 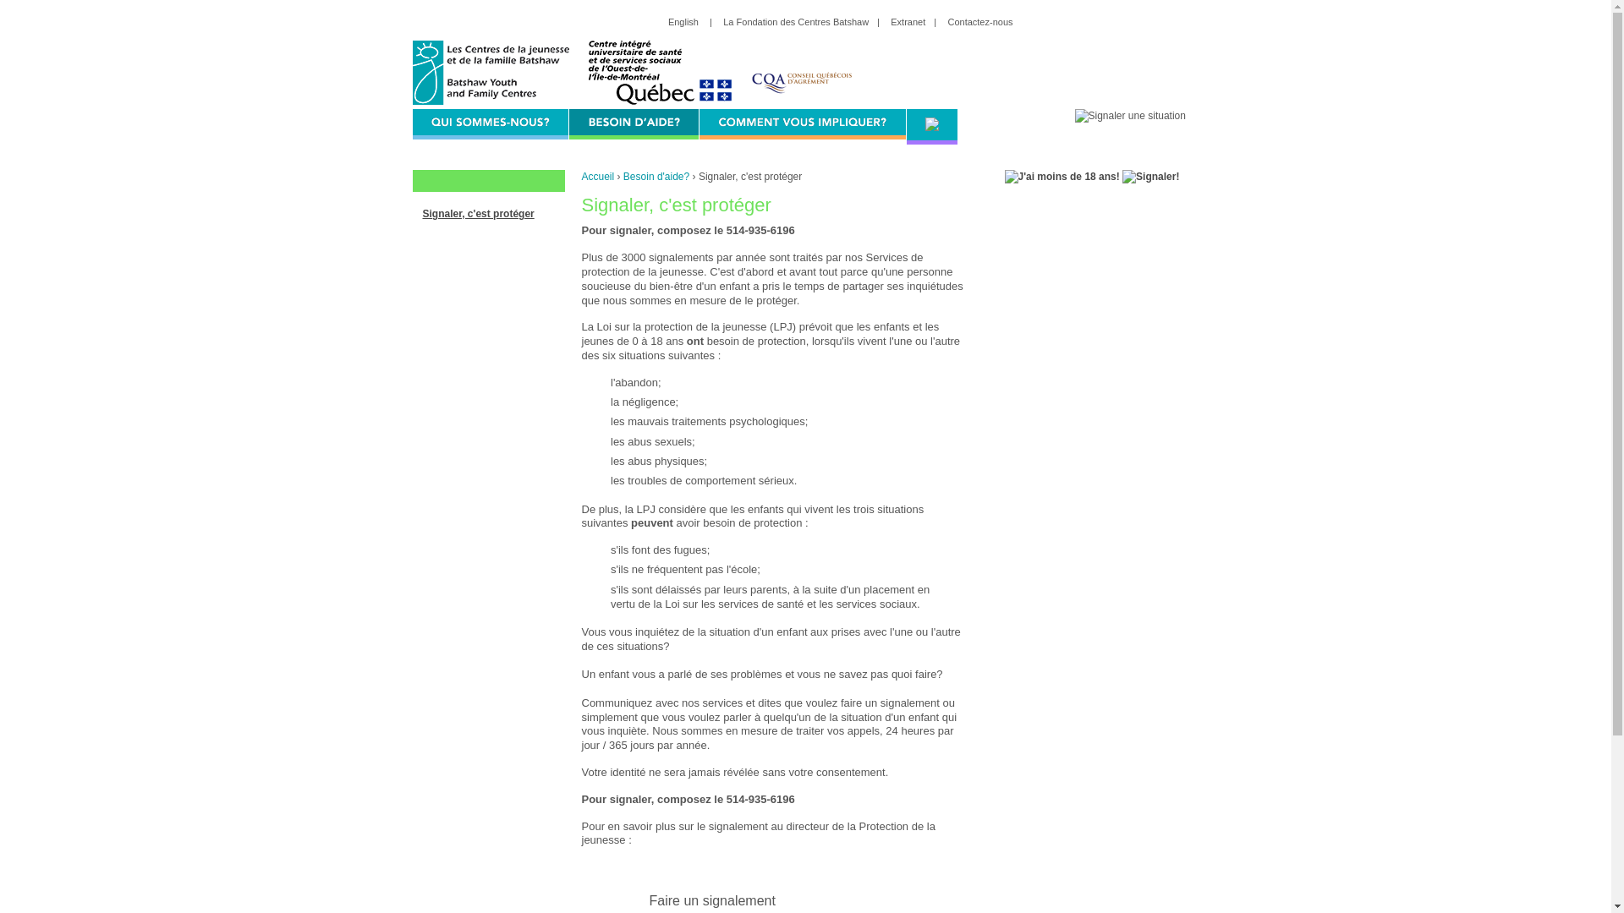 I want to click on Enter the terms you wish to search for, so click(x=1120, y=24).